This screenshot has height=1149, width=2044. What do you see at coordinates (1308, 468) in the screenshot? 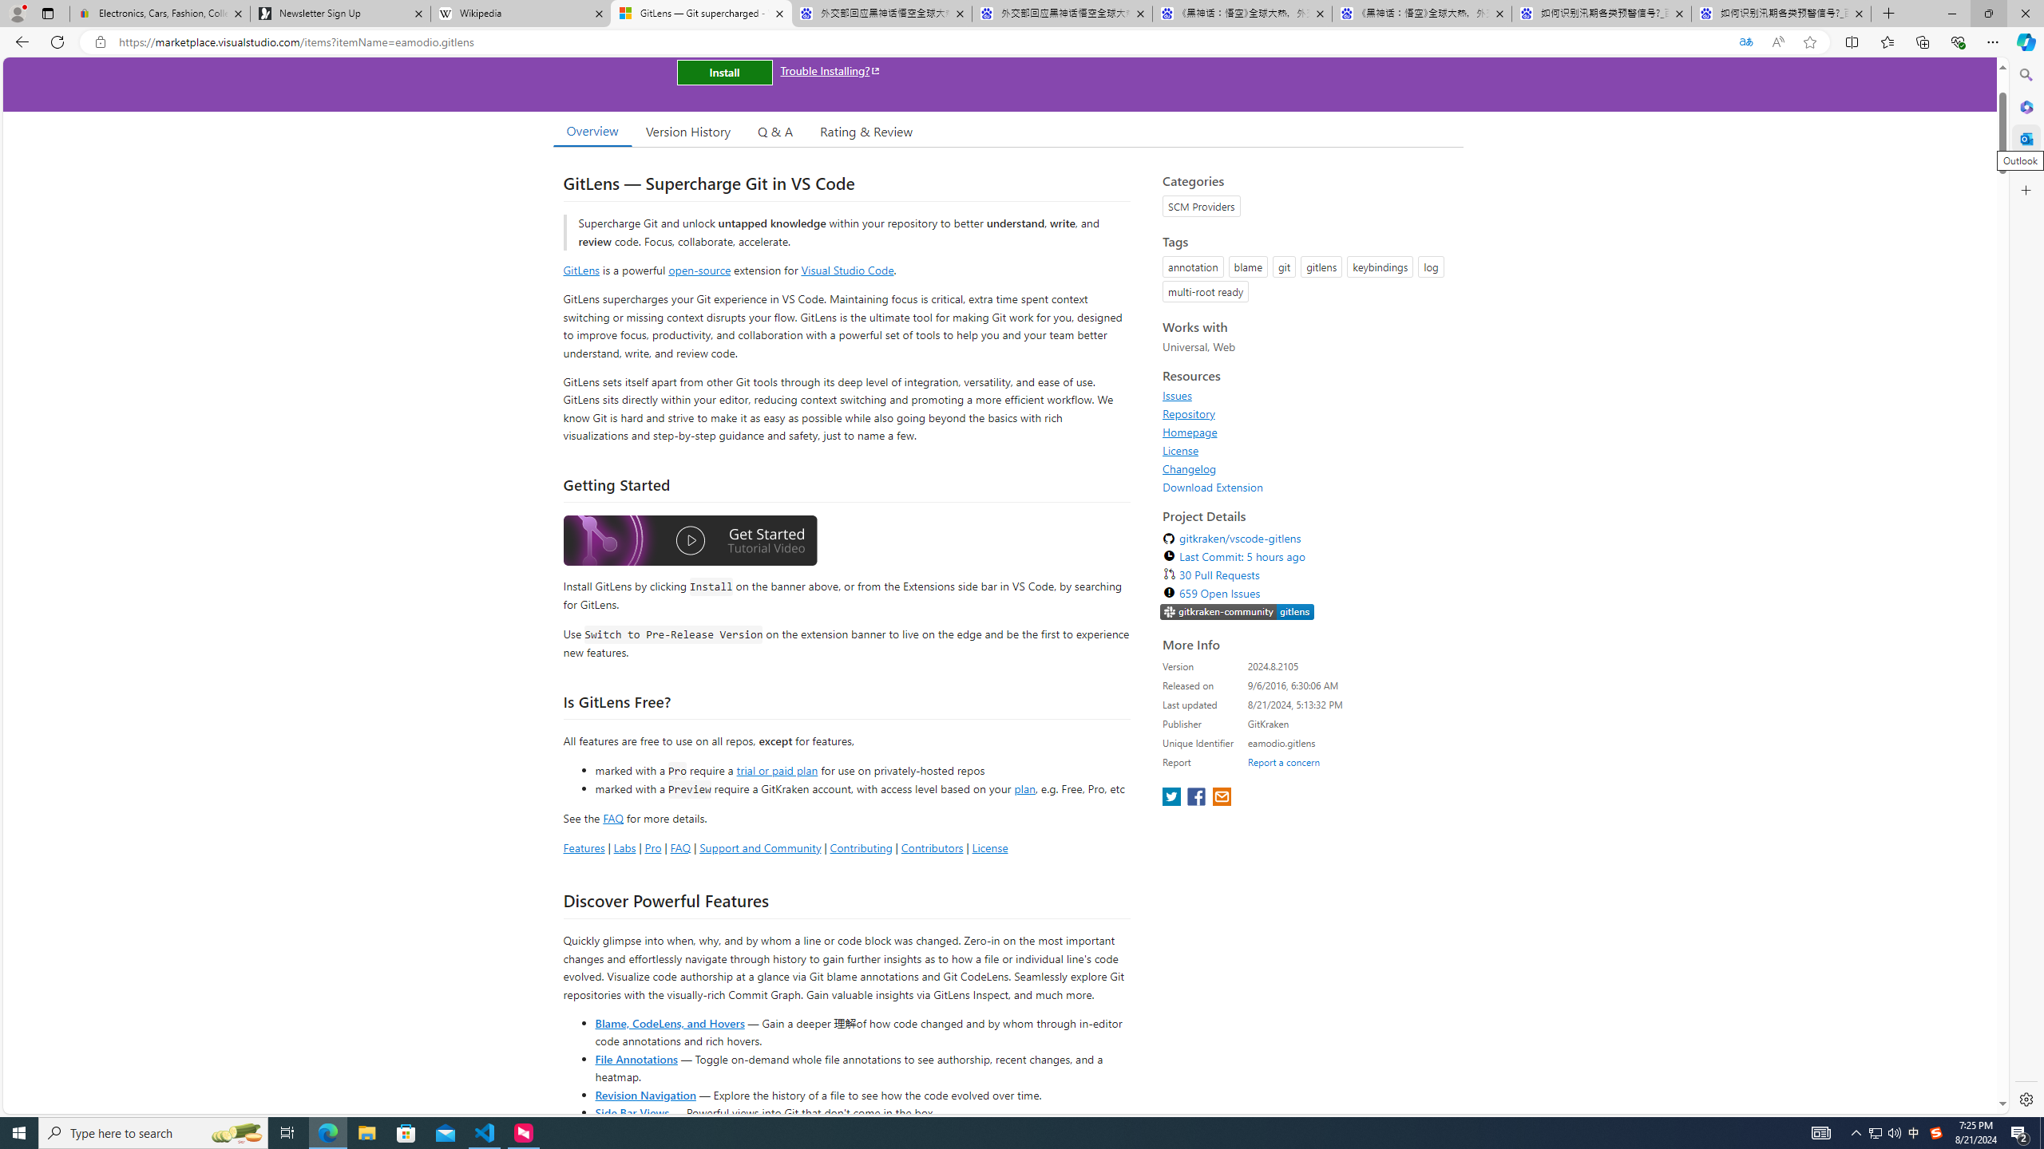
I see `Changelog` at bounding box center [1308, 468].